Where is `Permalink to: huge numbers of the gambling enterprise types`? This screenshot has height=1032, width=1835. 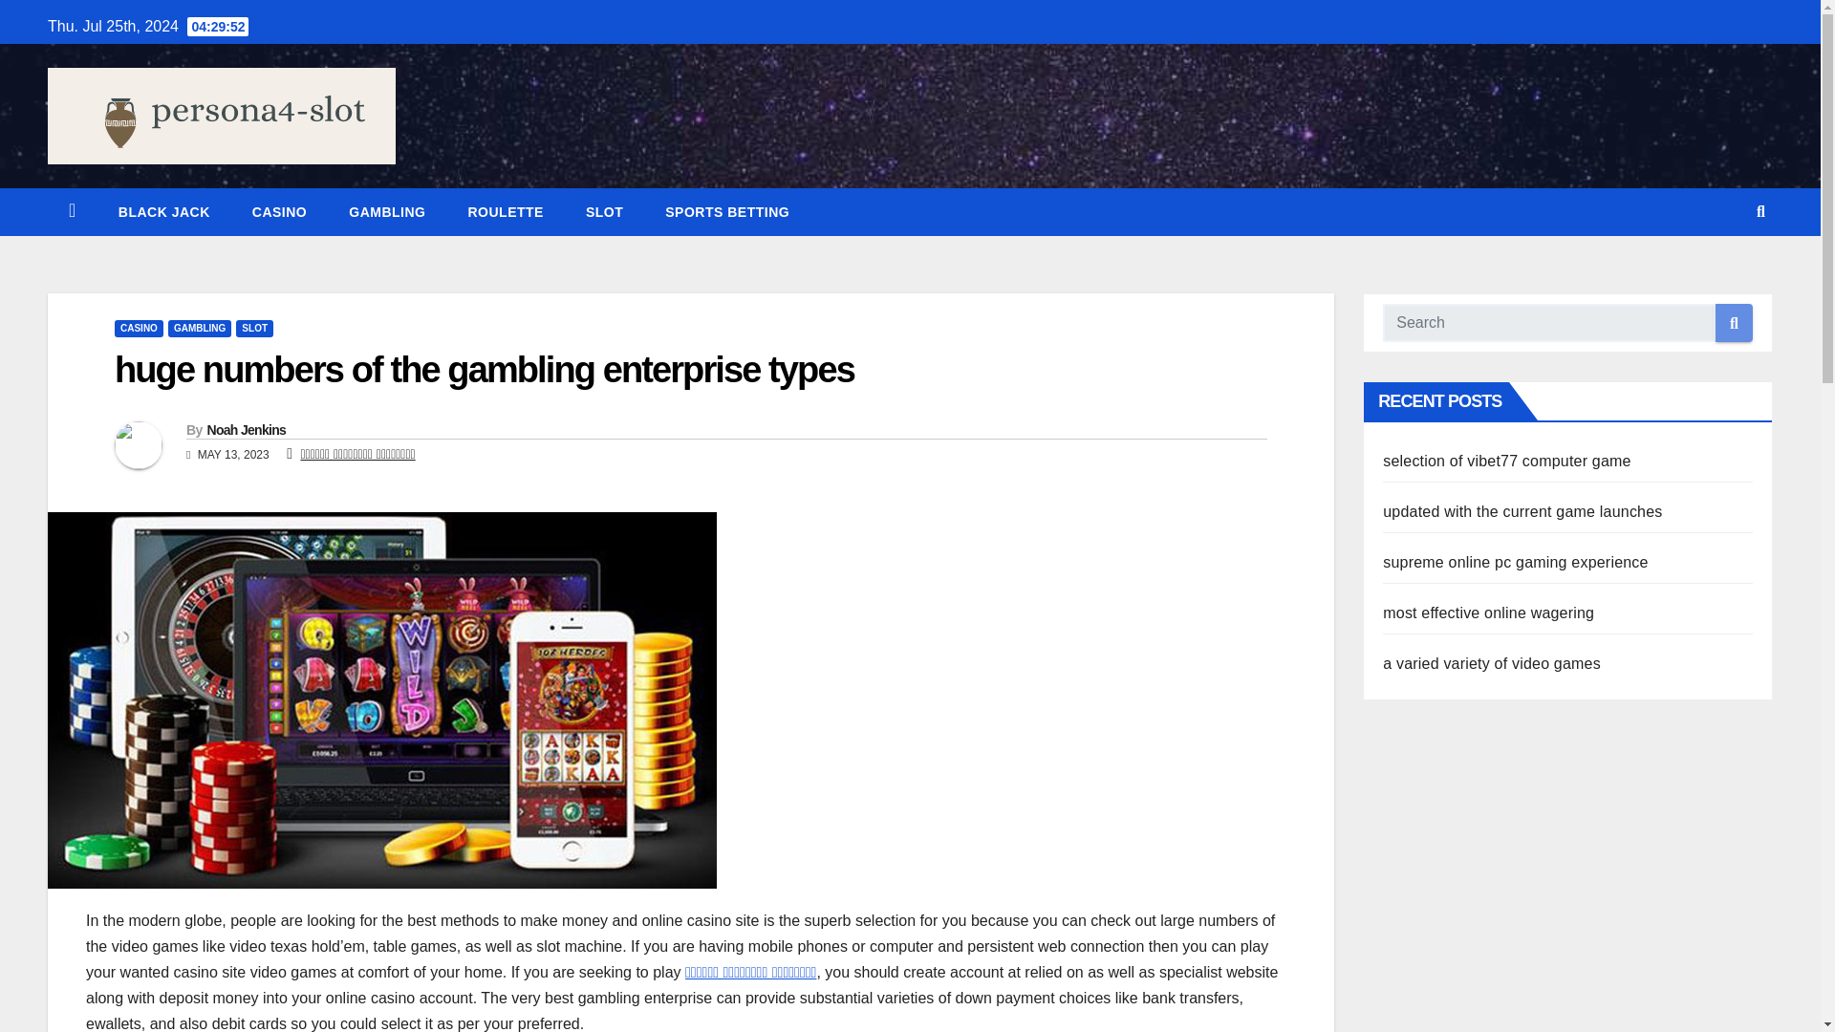
Permalink to: huge numbers of the gambling enterprise types is located at coordinates (484, 370).